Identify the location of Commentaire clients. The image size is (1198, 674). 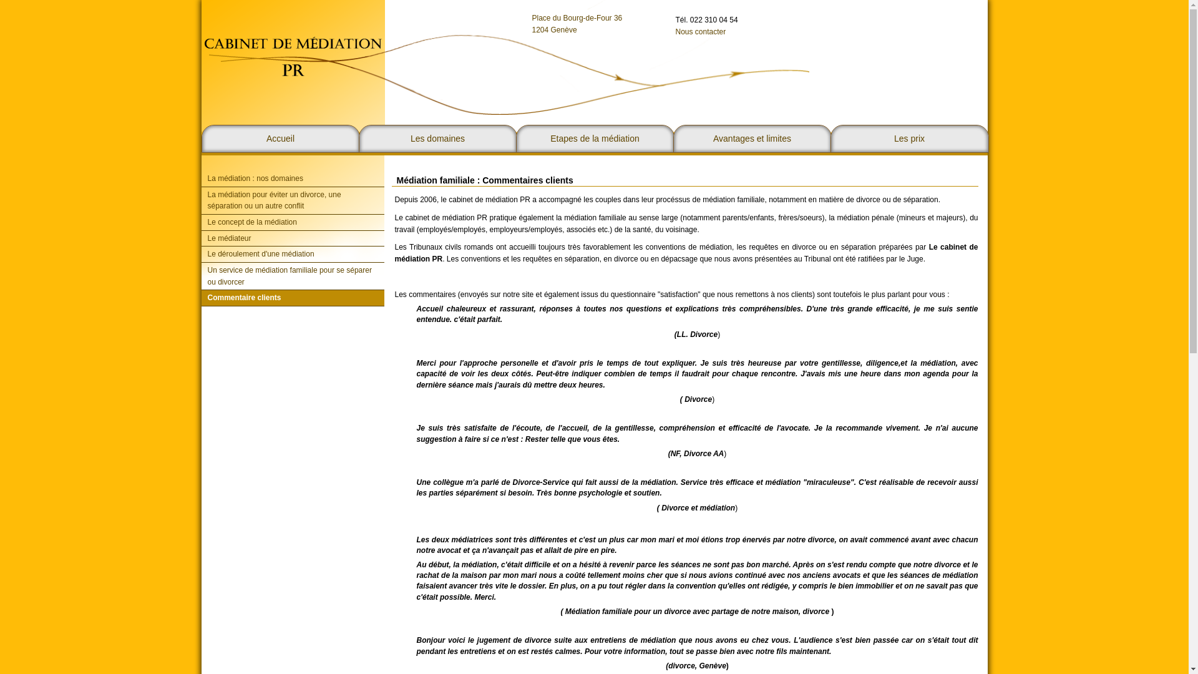
(292, 298).